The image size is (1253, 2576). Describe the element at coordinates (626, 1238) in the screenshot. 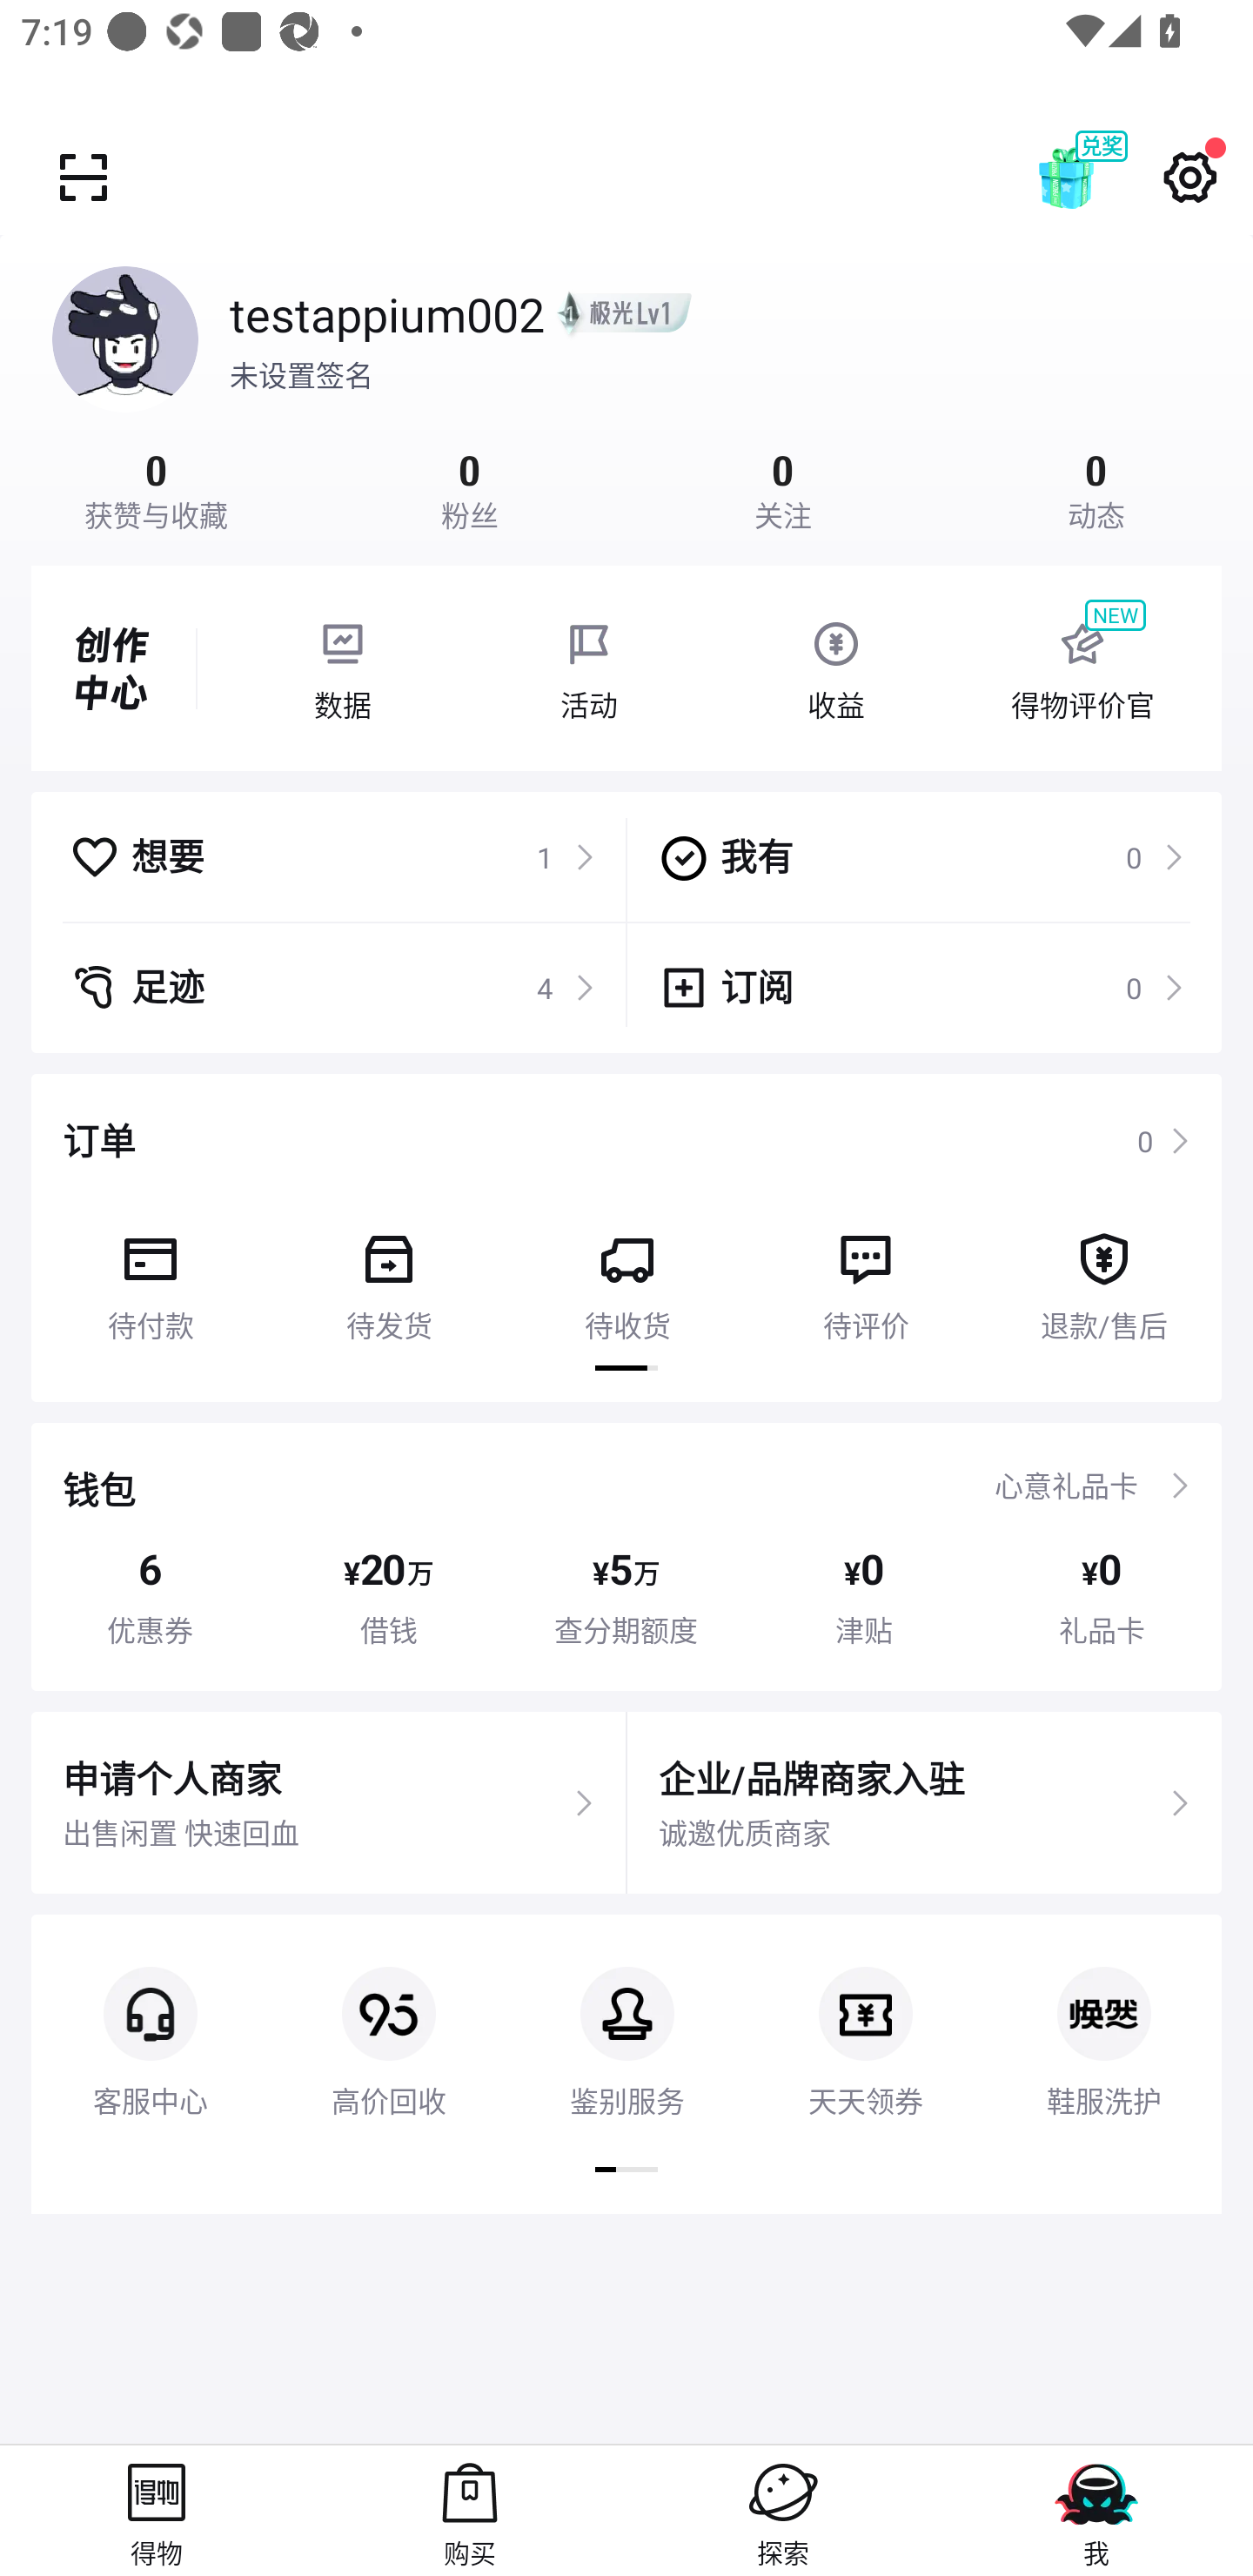

I see `订单 0 待付款 待发货 待收货 待评价 退款/售后` at that location.